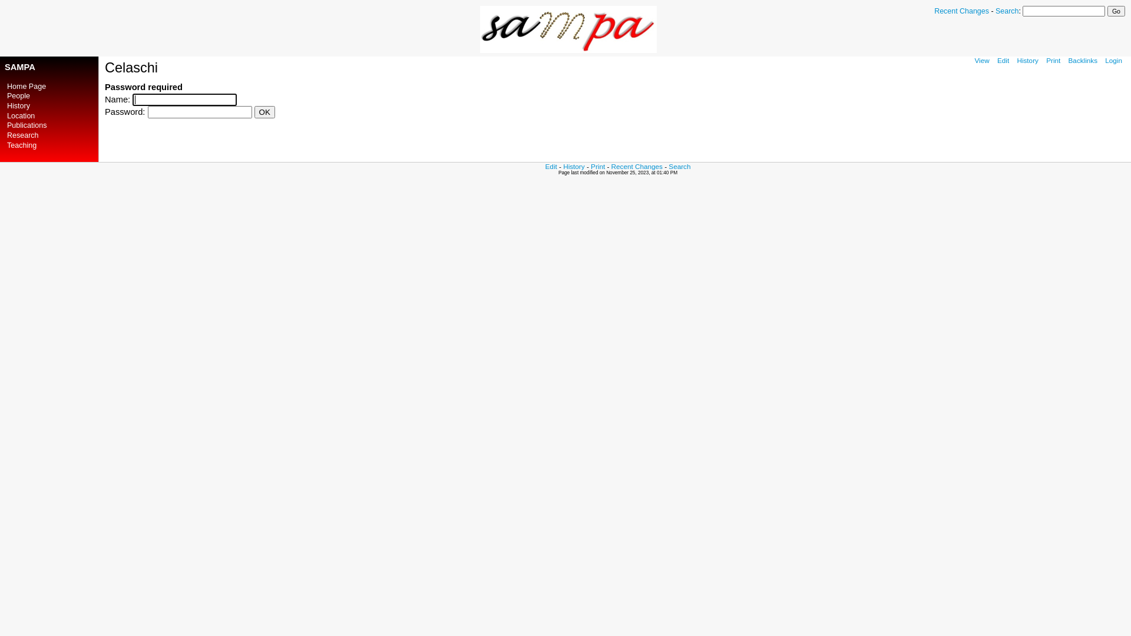 This screenshot has width=1131, height=636. What do you see at coordinates (637, 166) in the screenshot?
I see `Recent Changes` at bounding box center [637, 166].